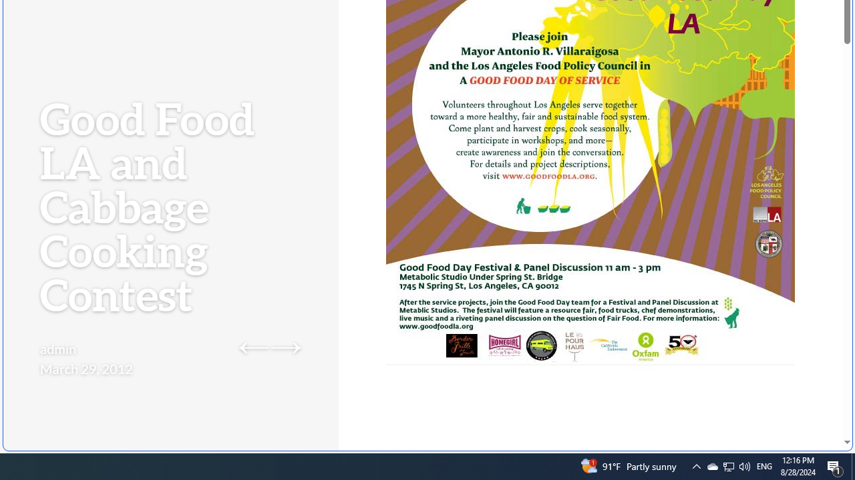  What do you see at coordinates (59, 348) in the screenshot?
I see `admin` at bounding box center [59, 348].